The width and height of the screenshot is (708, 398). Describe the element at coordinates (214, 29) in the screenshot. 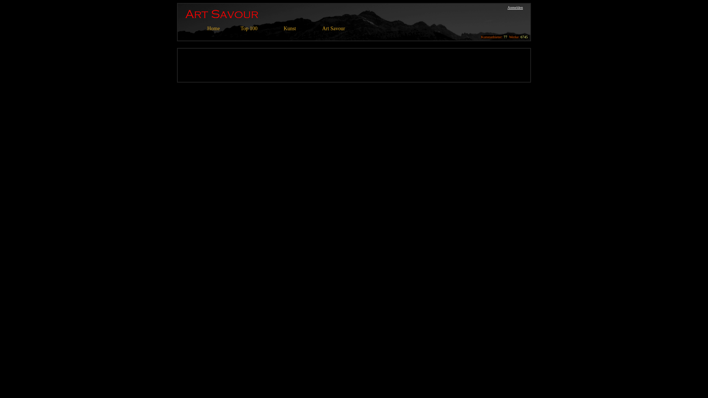

I see `Home` at that location.